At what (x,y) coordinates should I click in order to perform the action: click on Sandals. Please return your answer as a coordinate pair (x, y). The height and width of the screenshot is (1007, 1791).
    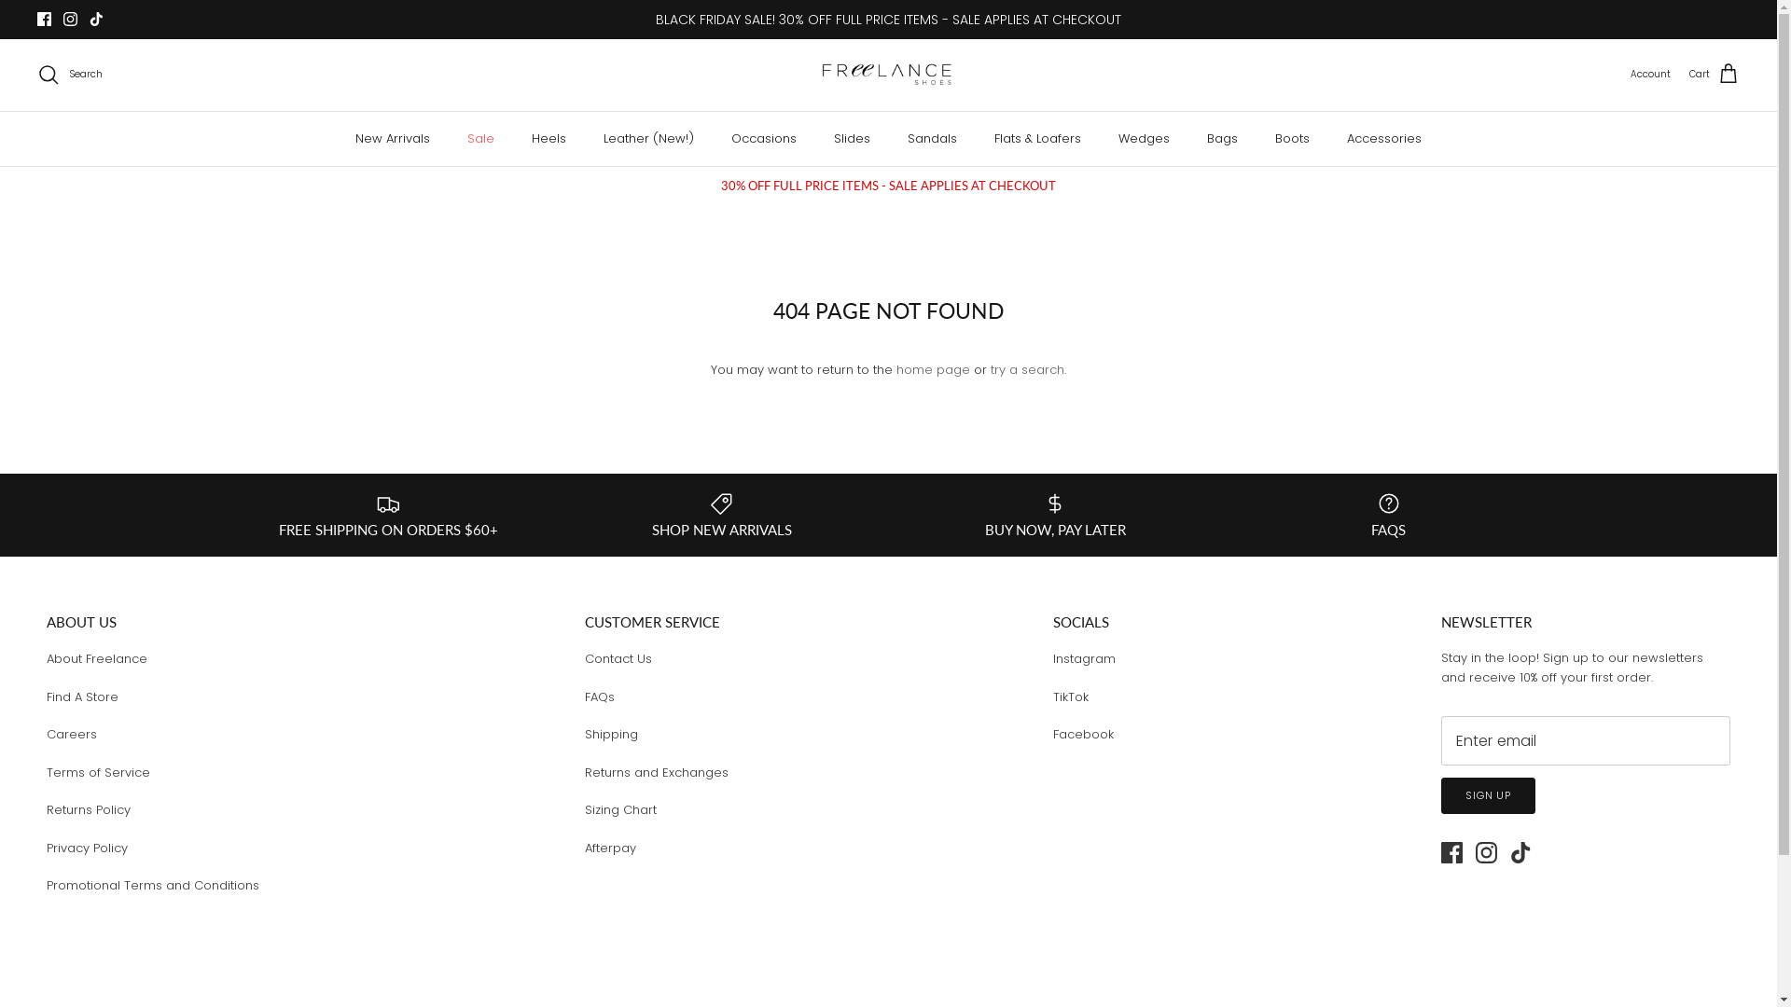
    Looking at the image, I should click on (933, 139).